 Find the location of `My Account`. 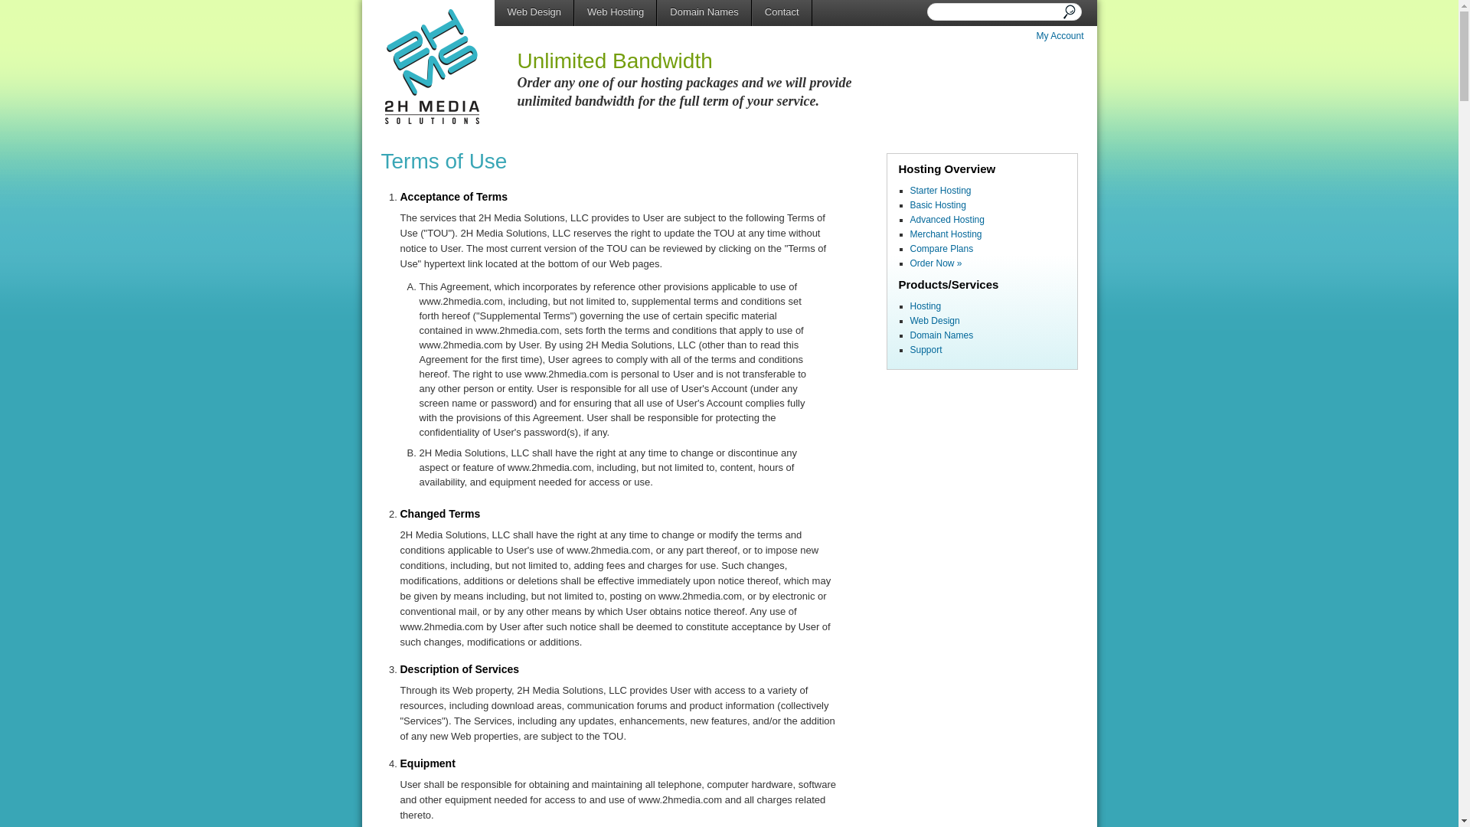

My Account is located at coordinates (1060, 36).